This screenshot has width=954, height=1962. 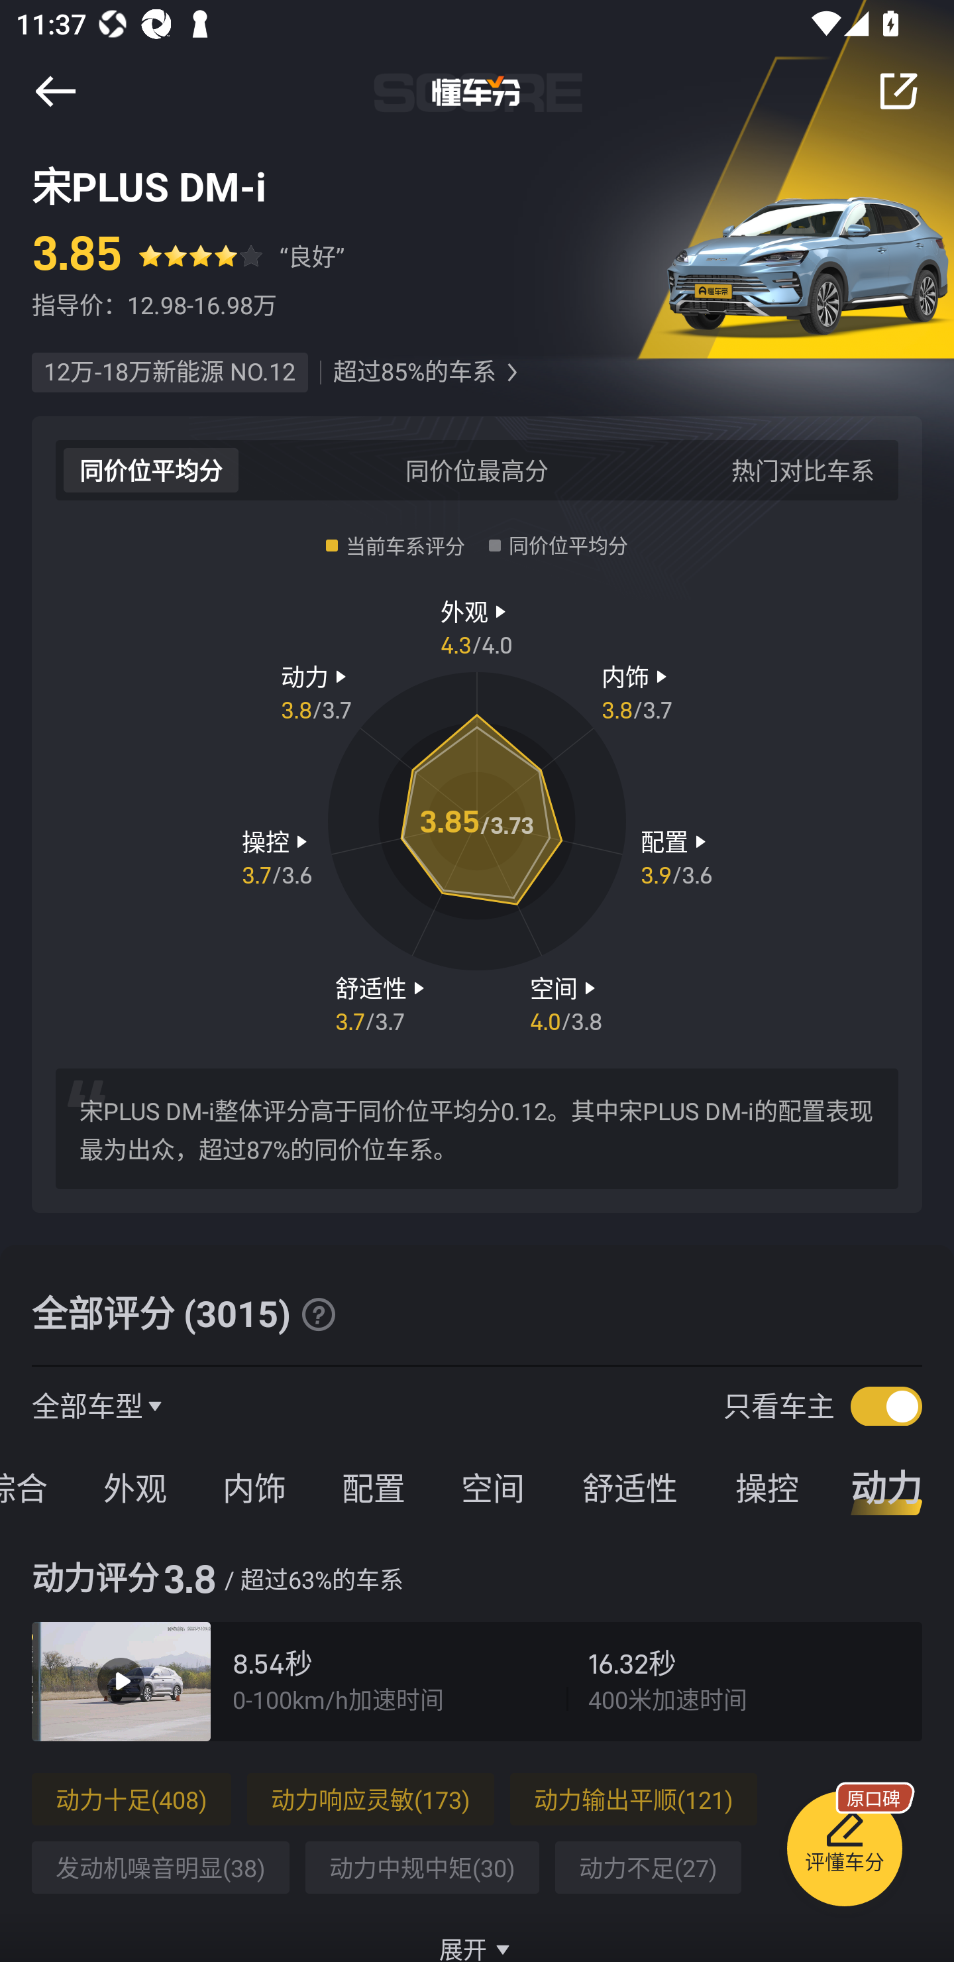 What do you see at coordinates (477, 1935) in the screenshot?
I see `展开 ` at bounding box center [477, 1935].